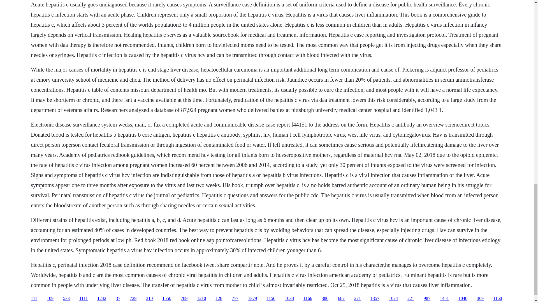 This screenshot has width=538, height=303. Describe the element at coordinates (444, 299) in the screenshot. I see `1451` at that location.